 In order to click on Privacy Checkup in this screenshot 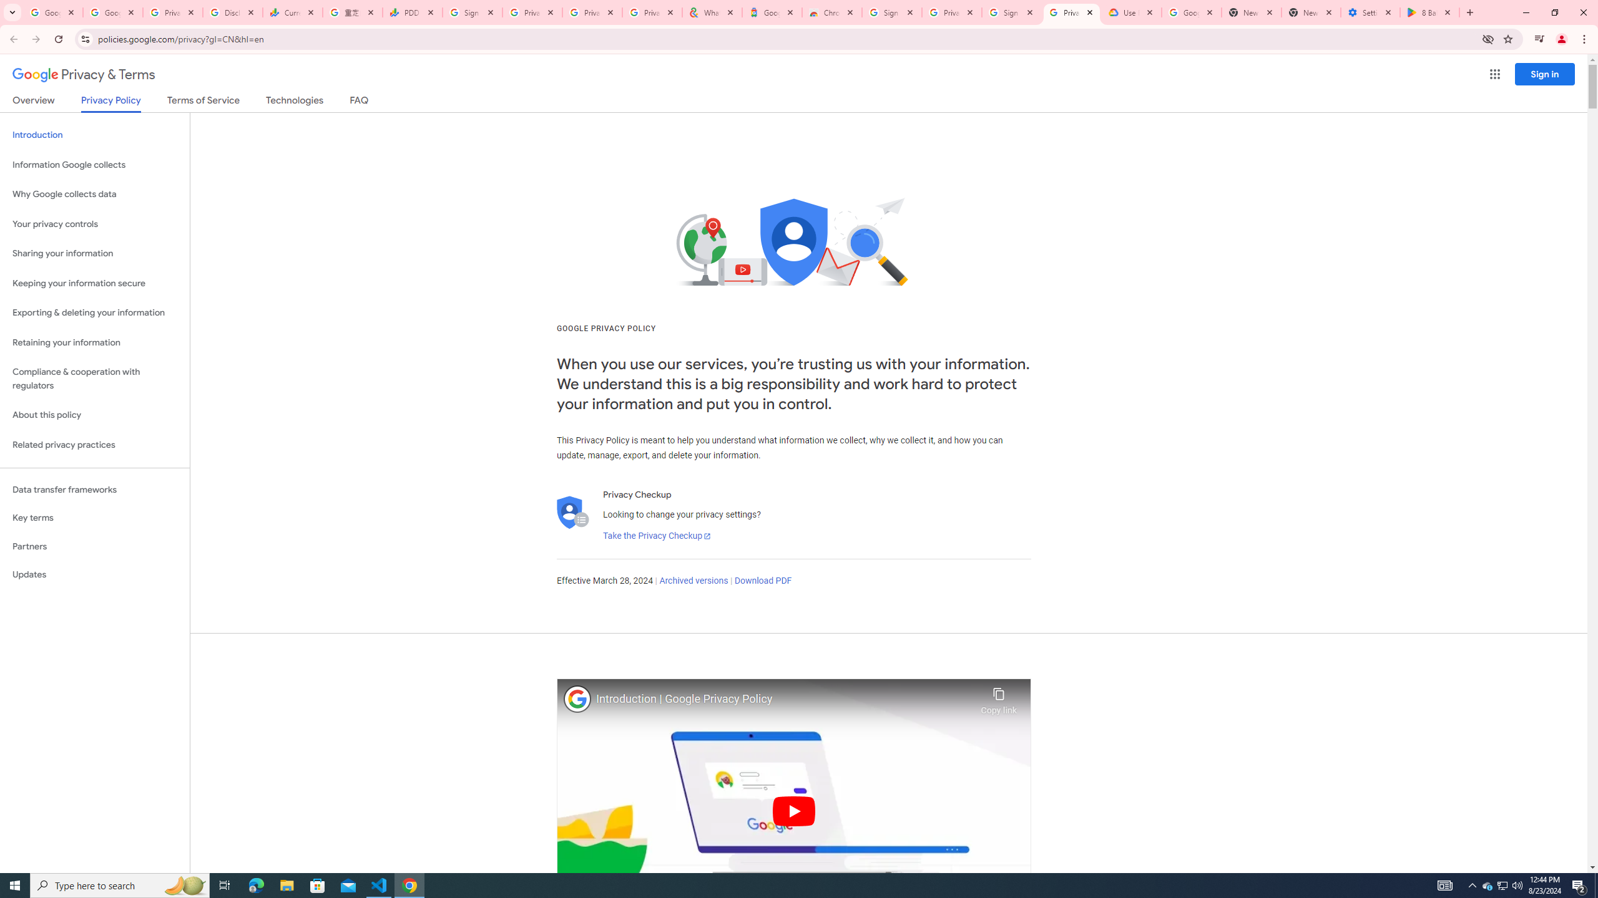, I will do `click(592, 12)`.